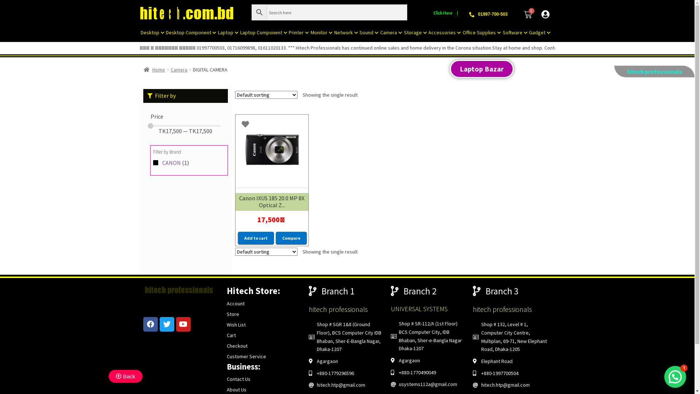 The image size is (700, 394). I want to click on hitech.com.bd
hitech.com.bd
hitech.com.bd, so click(195, 14).